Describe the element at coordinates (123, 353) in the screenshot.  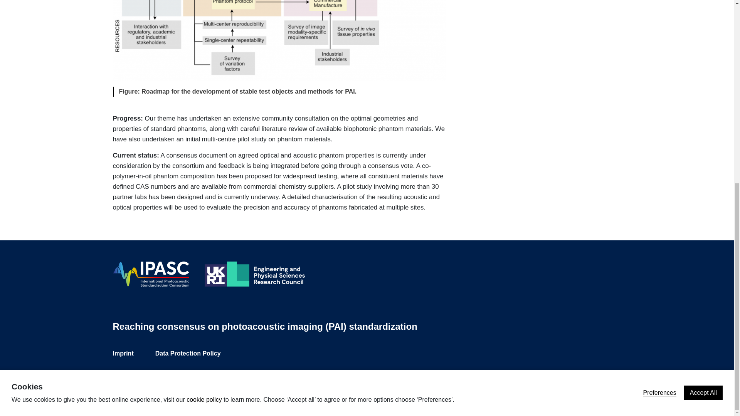
I see `Imprint` at that location.